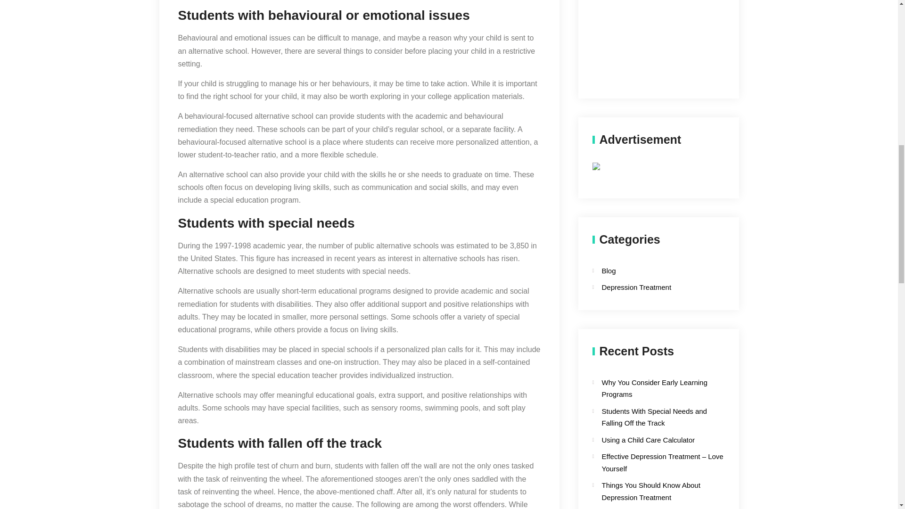 This screenshot has width=905, height=509. Describe the element at coordinates (650, 271) in the screenshot. I see `Blog` at that location.